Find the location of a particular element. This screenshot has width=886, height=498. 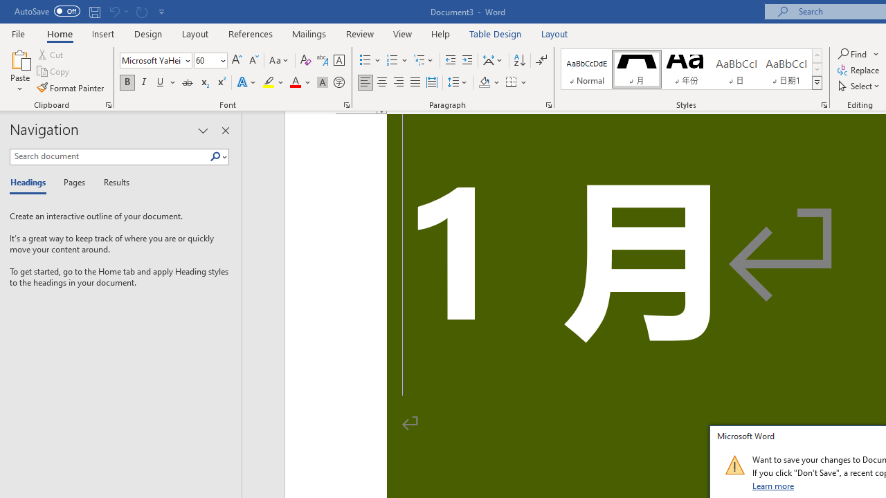

Underline is located at coordinates (161, 83).